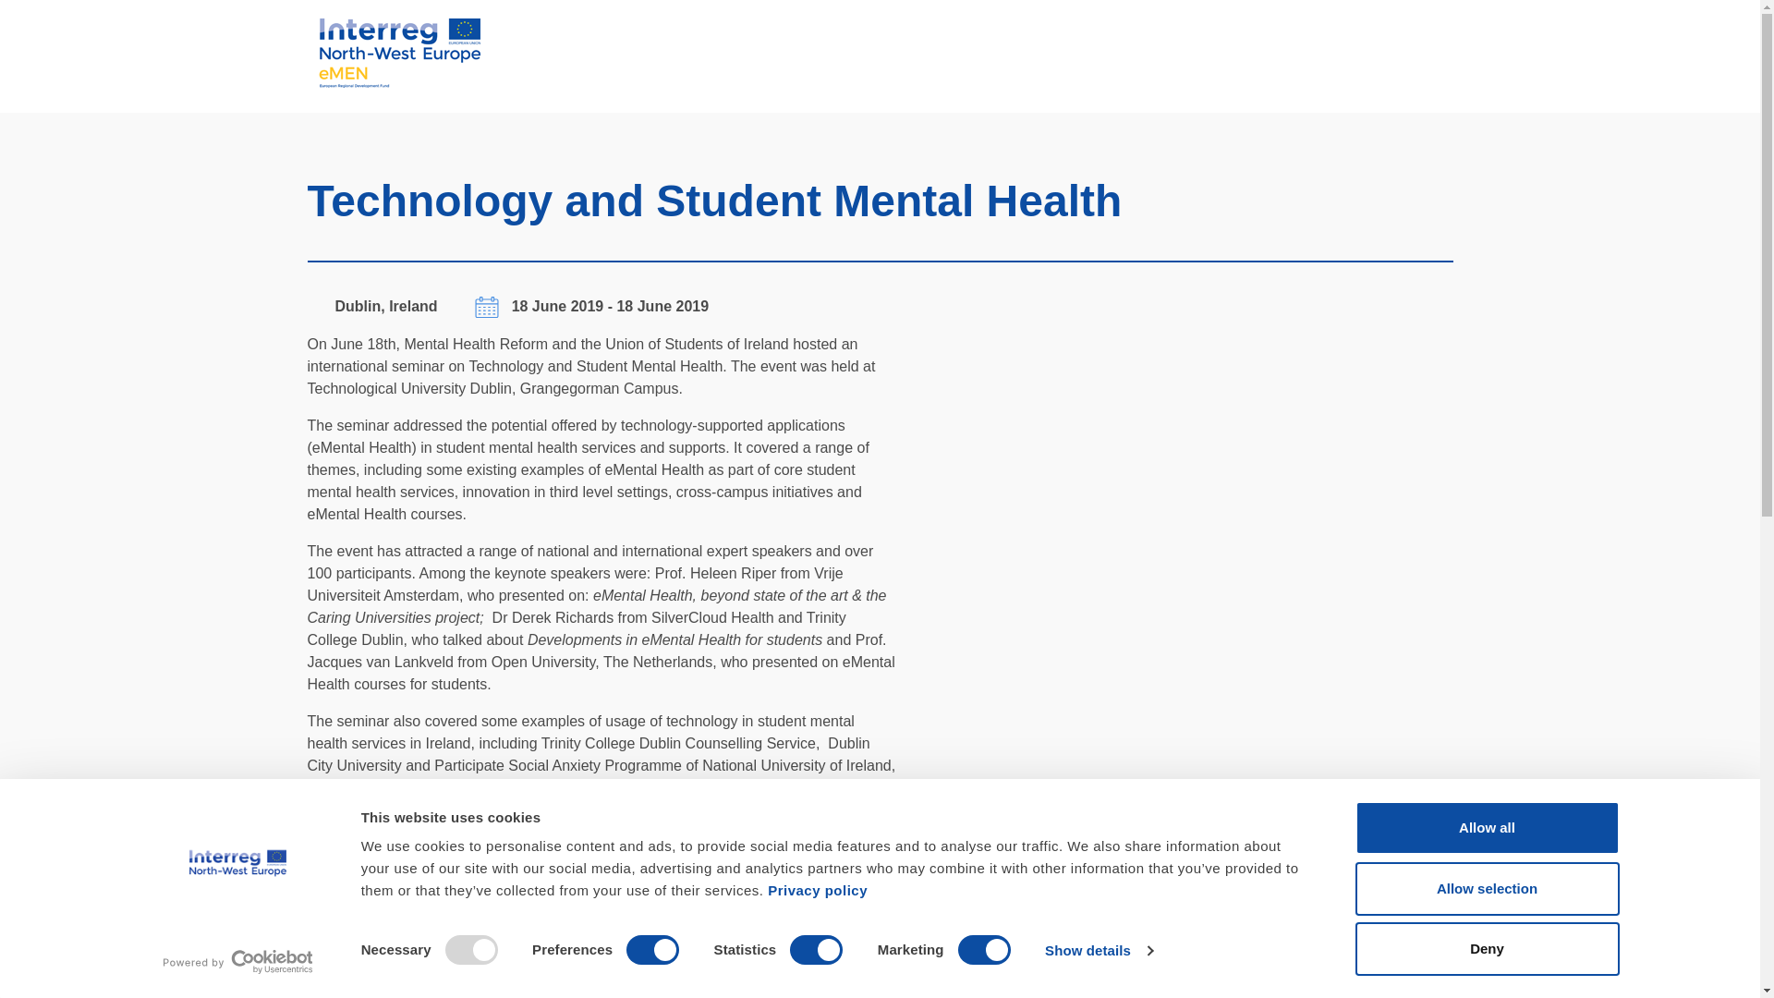  I want to click on Privacy policy, so click(817, 890).